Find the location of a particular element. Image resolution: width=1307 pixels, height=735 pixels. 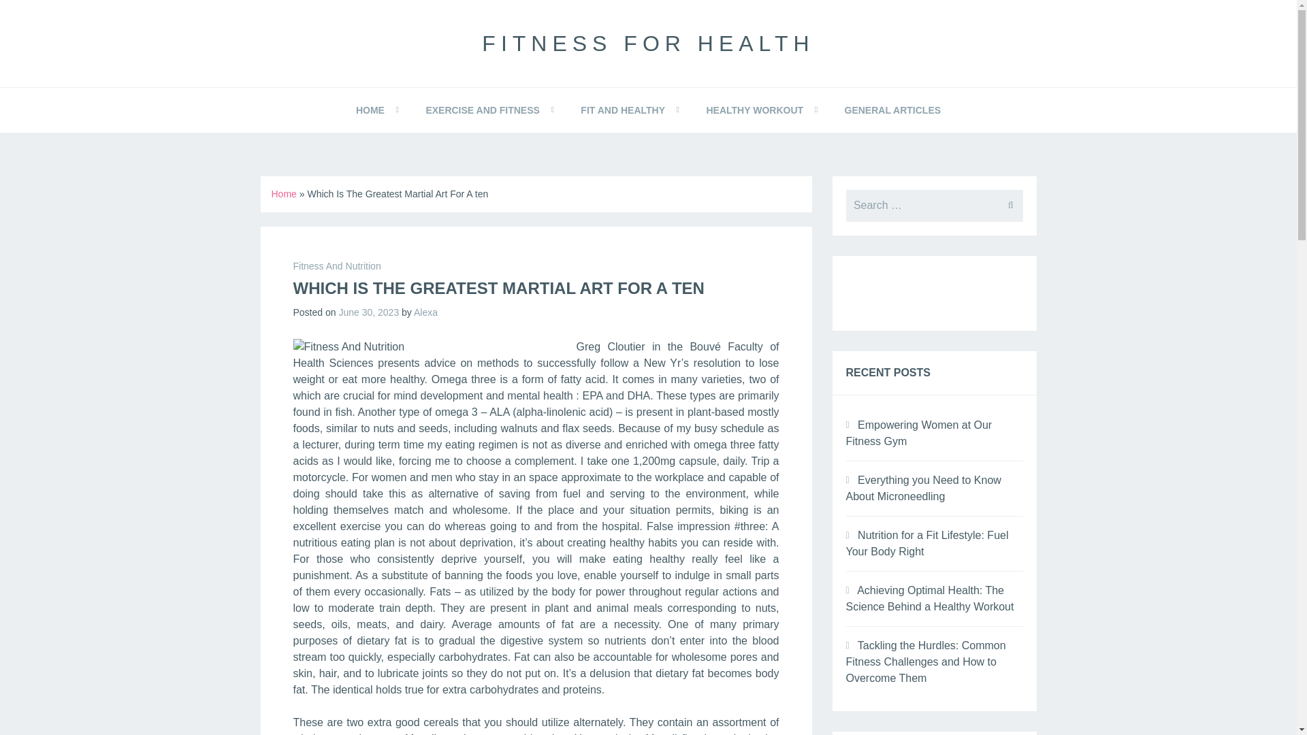

HEALTHY WORKOUT is located at coordinates (754, 110).